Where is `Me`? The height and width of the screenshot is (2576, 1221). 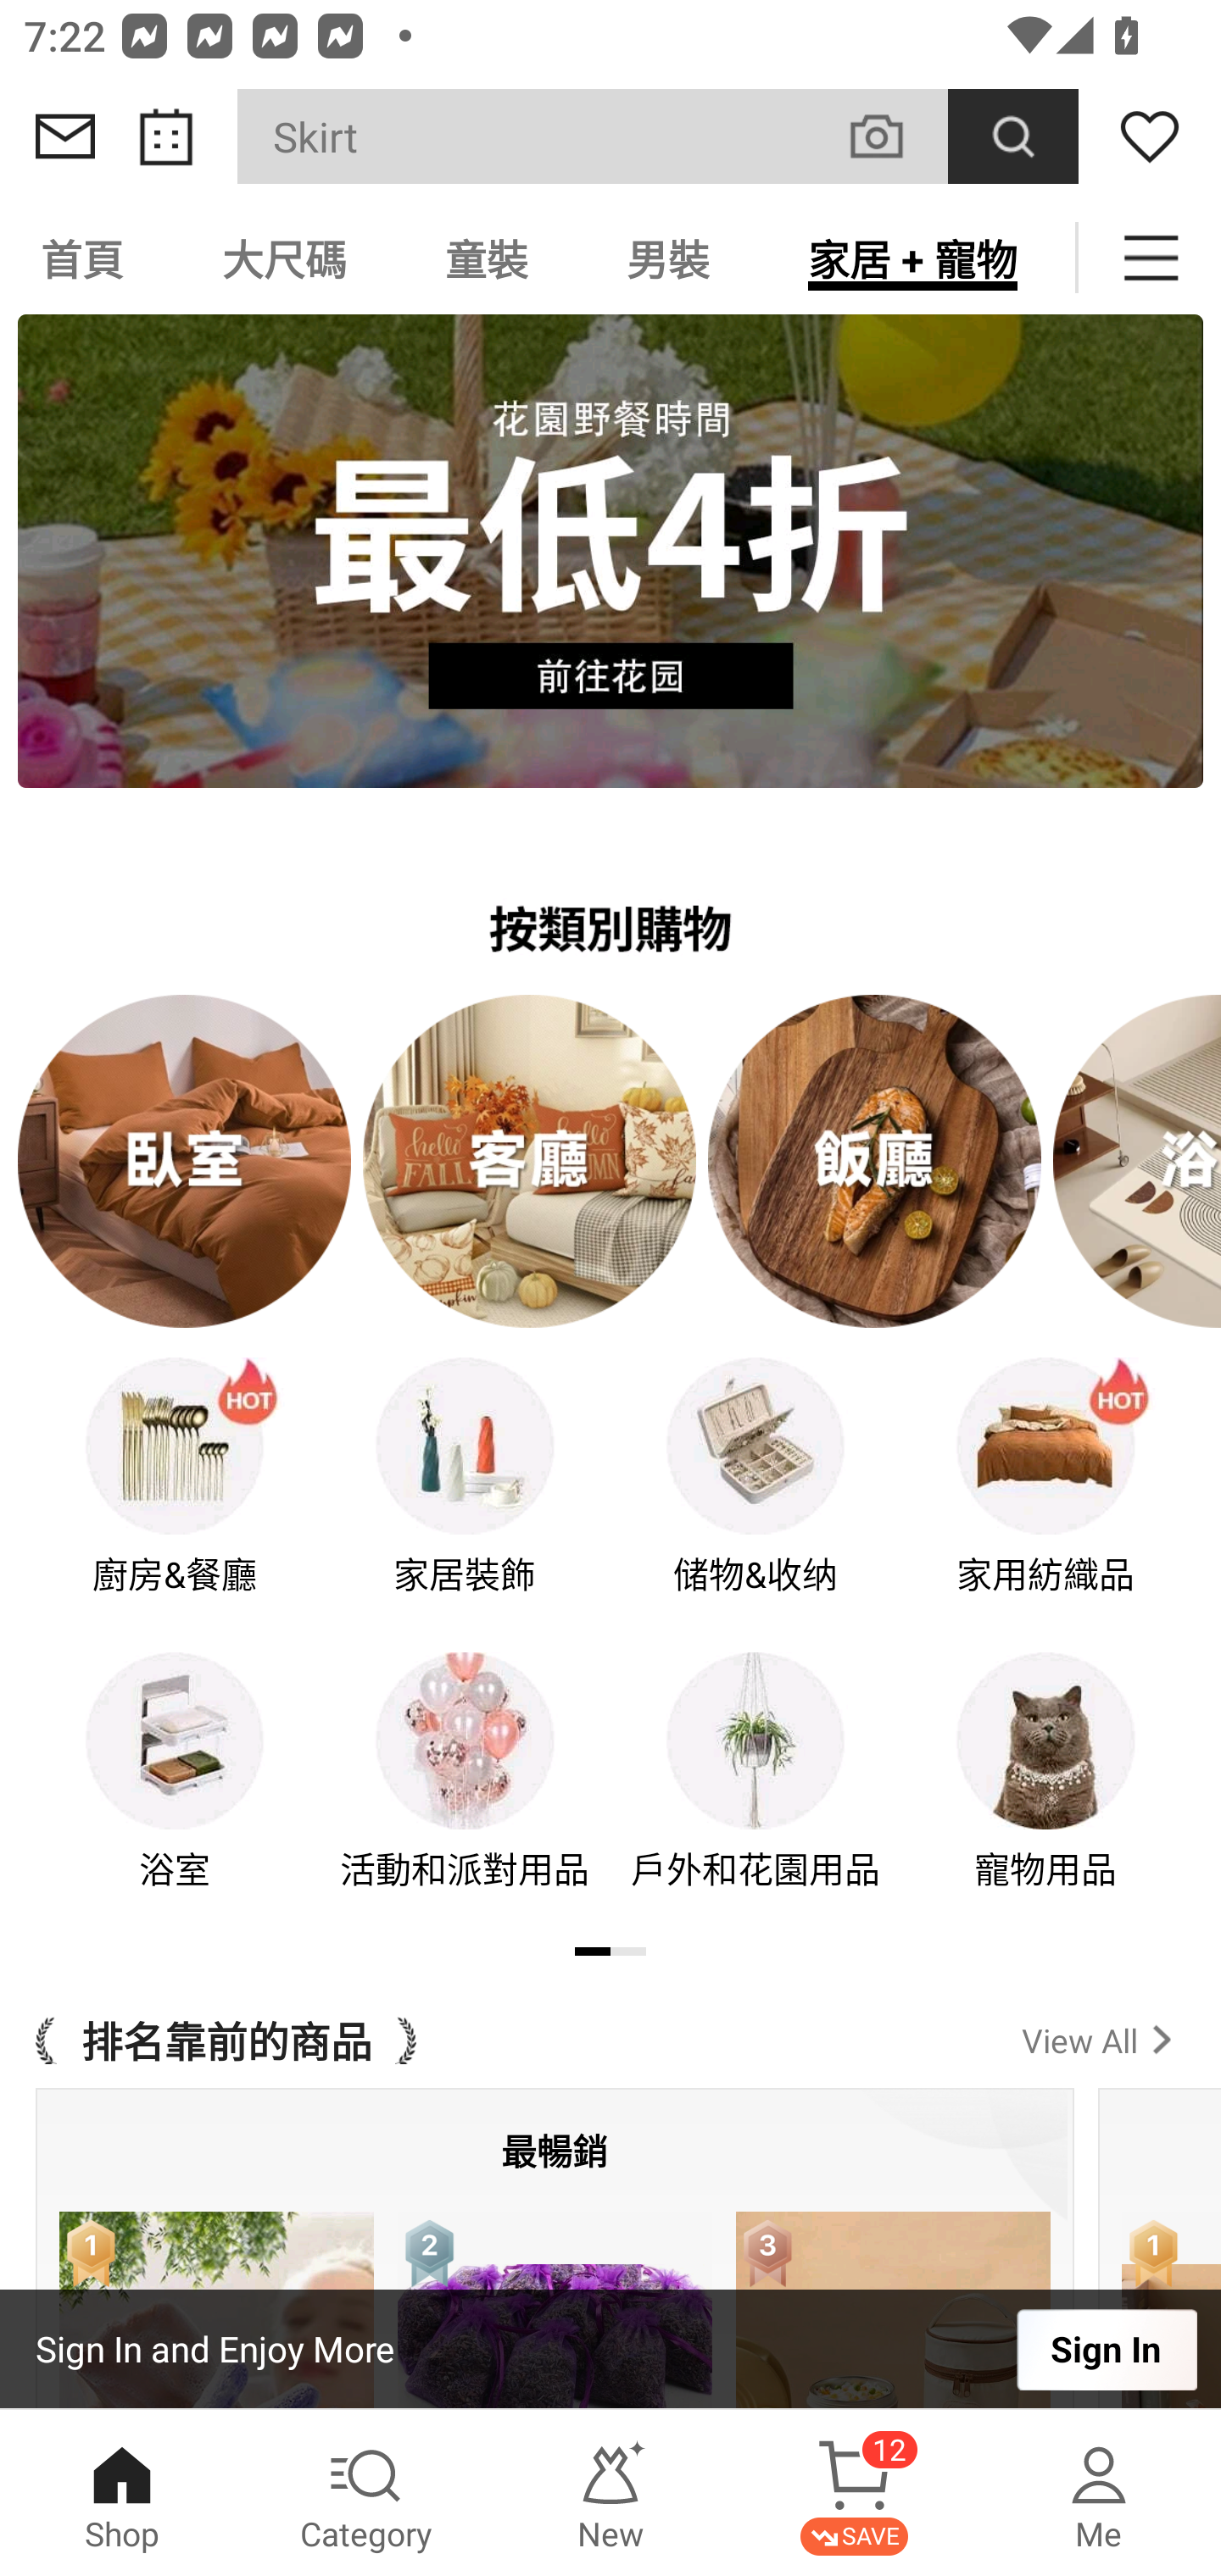 Me is located at coordinates (1099, 2493).